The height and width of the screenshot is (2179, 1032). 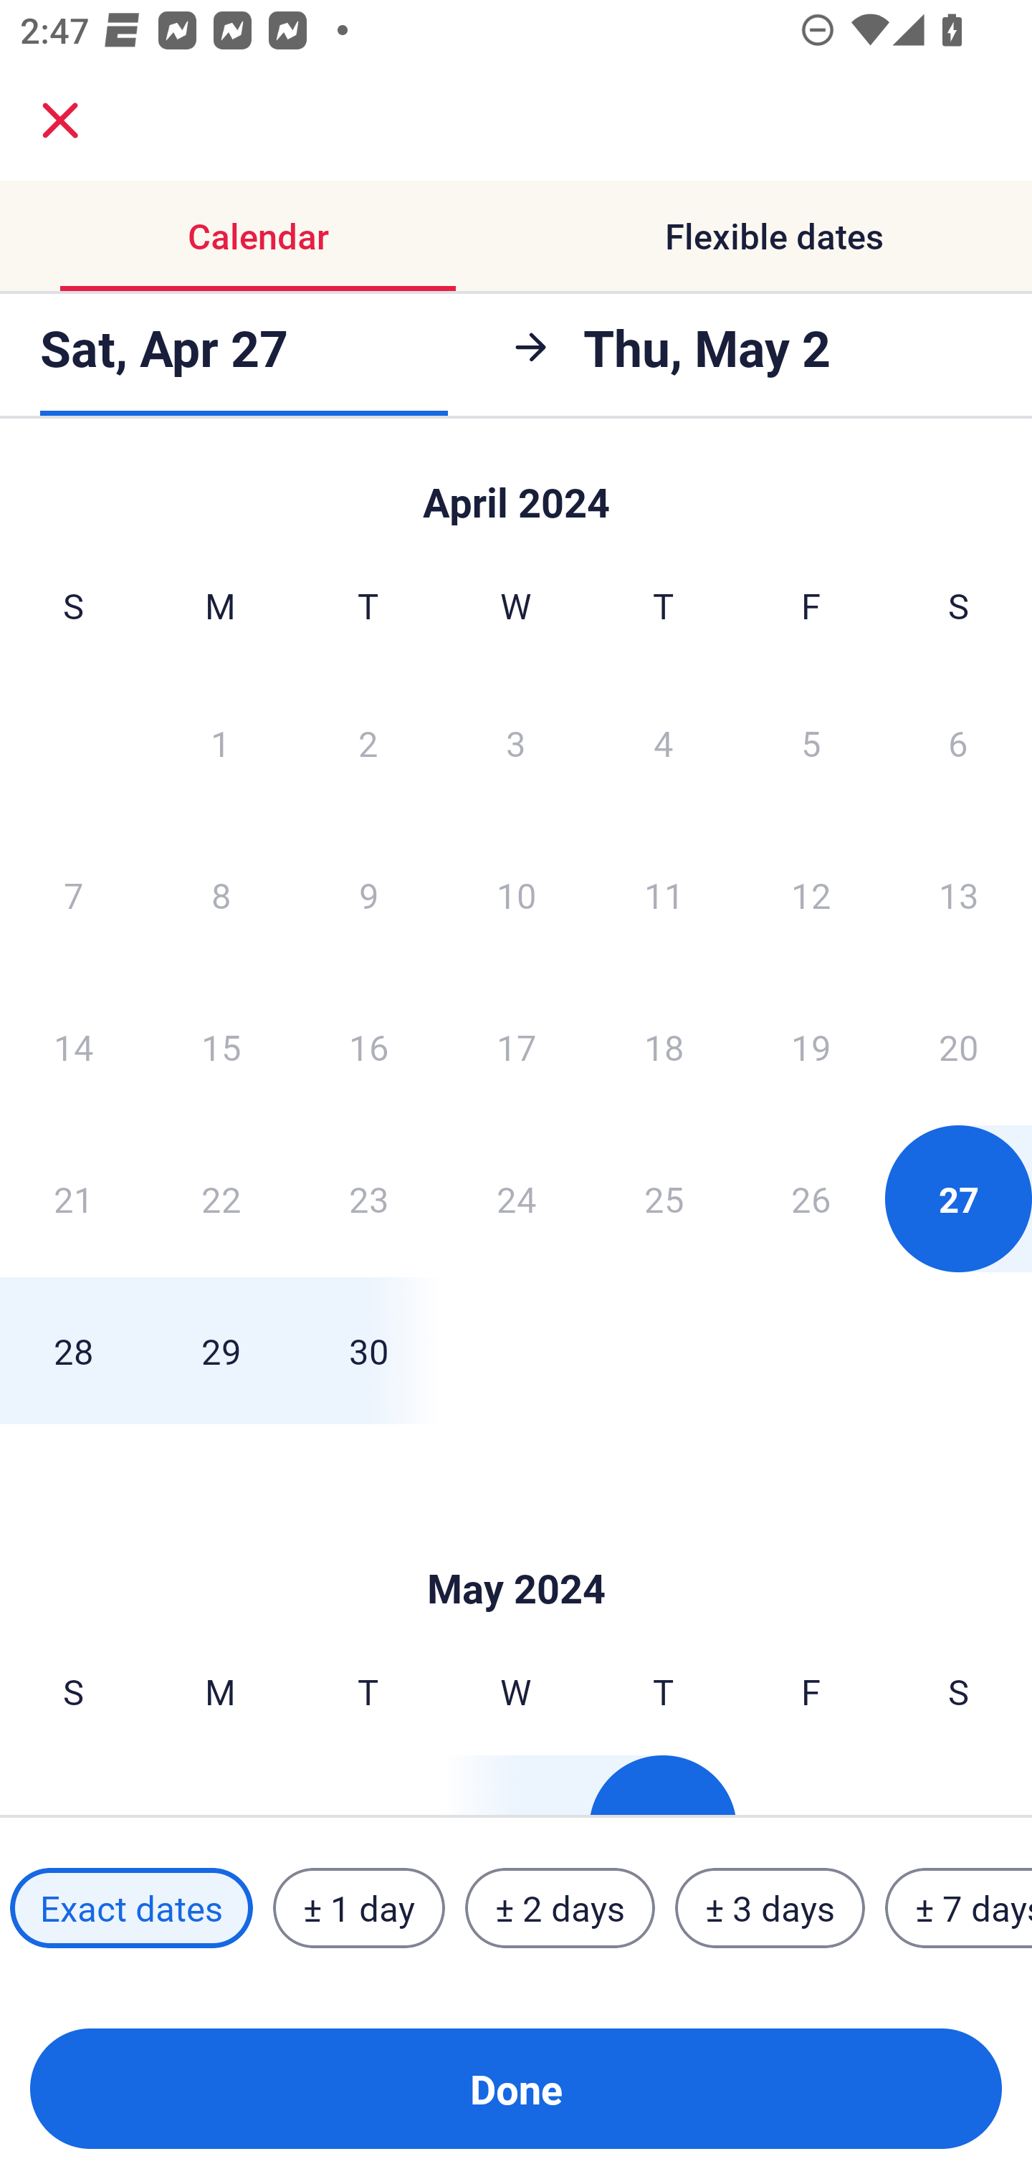 I want to click on 11 Thursday, April 11, 2024, so click(x=664, y=895).